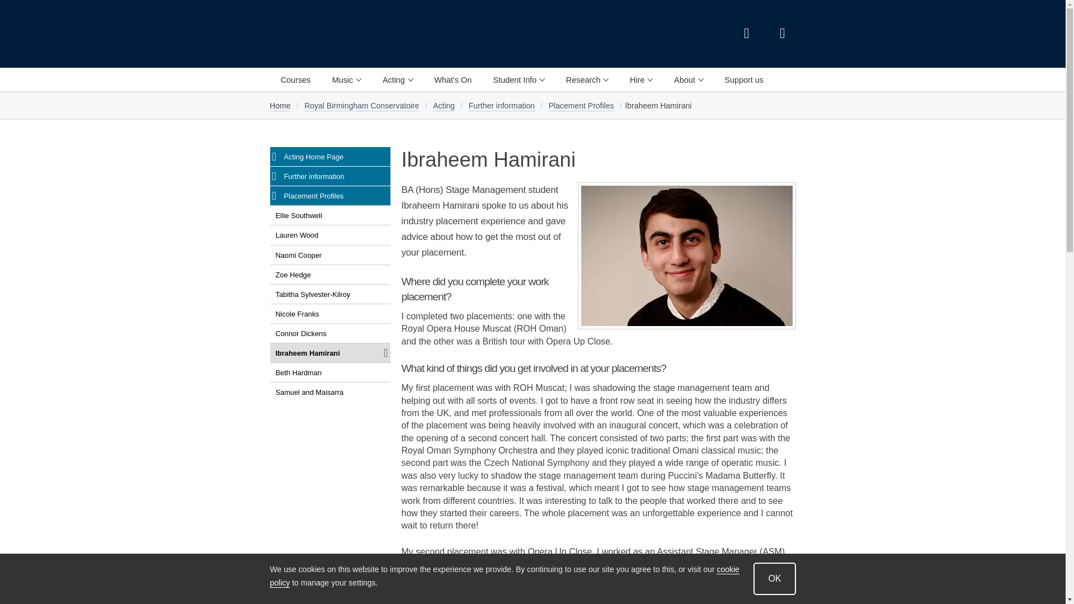 The height and width of the screenshot is (604, 1074). I want to click on Courses, so click(295, 80).